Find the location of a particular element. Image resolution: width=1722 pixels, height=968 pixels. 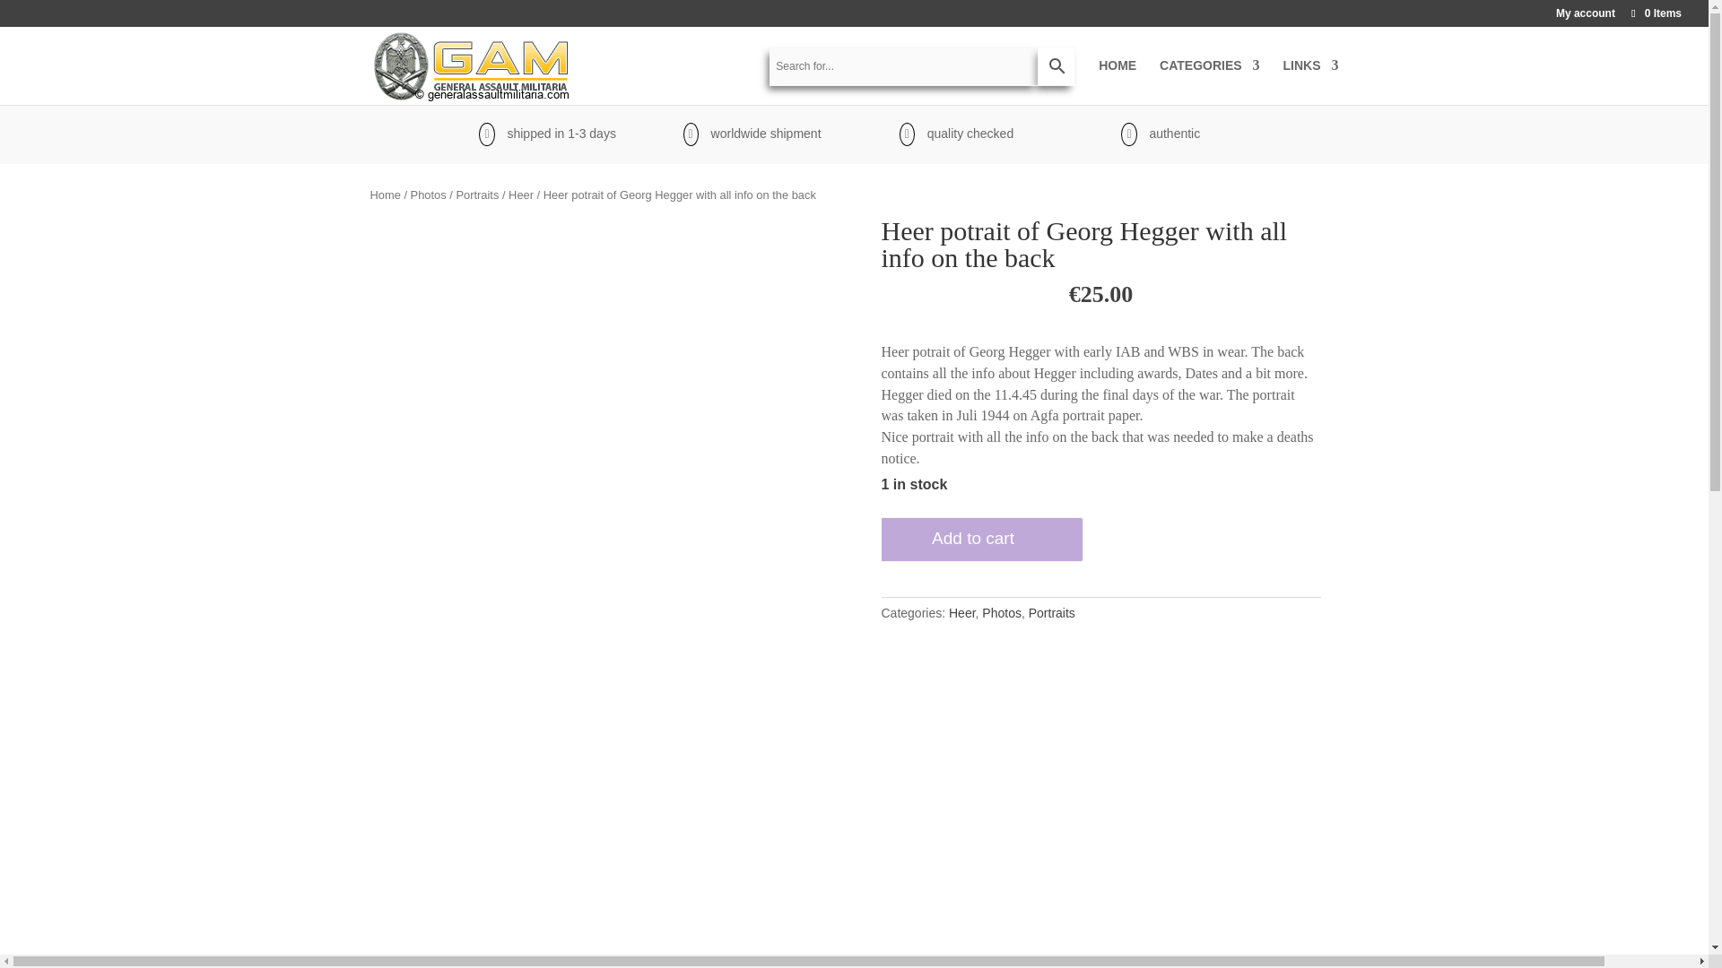

CATEGORIES is located at coordinates (1209, 77).